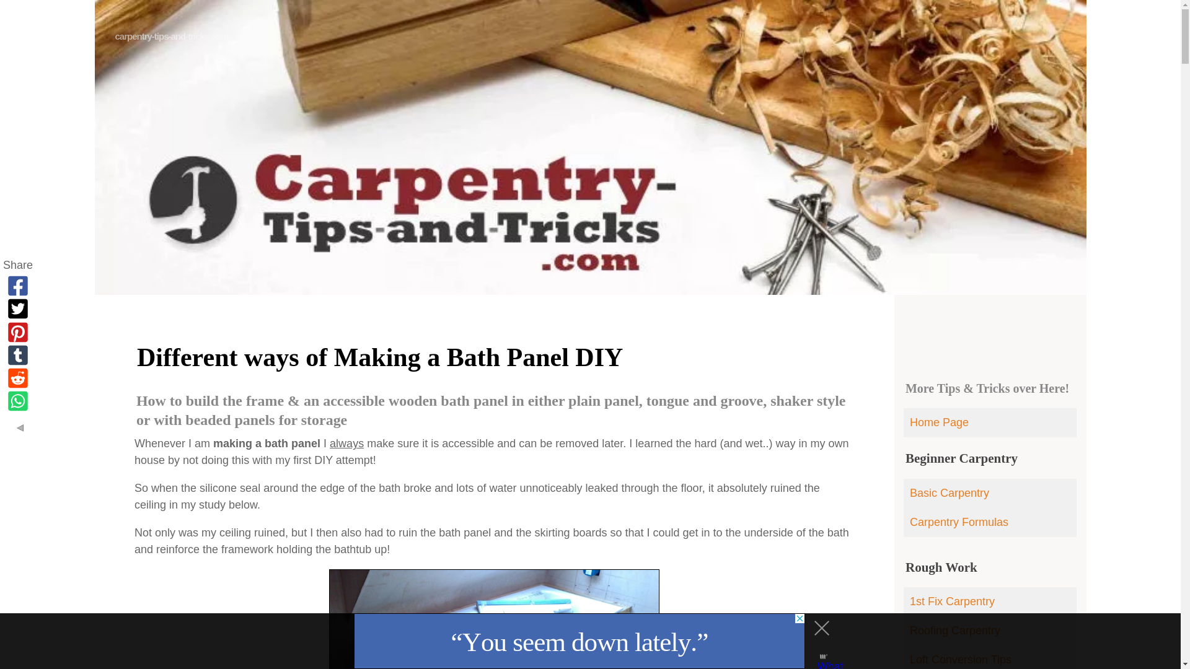 Image resolution: width=1190 pixels, height=669 pixels. I want to click on Loft Conversion Tips, so click(990, 657).